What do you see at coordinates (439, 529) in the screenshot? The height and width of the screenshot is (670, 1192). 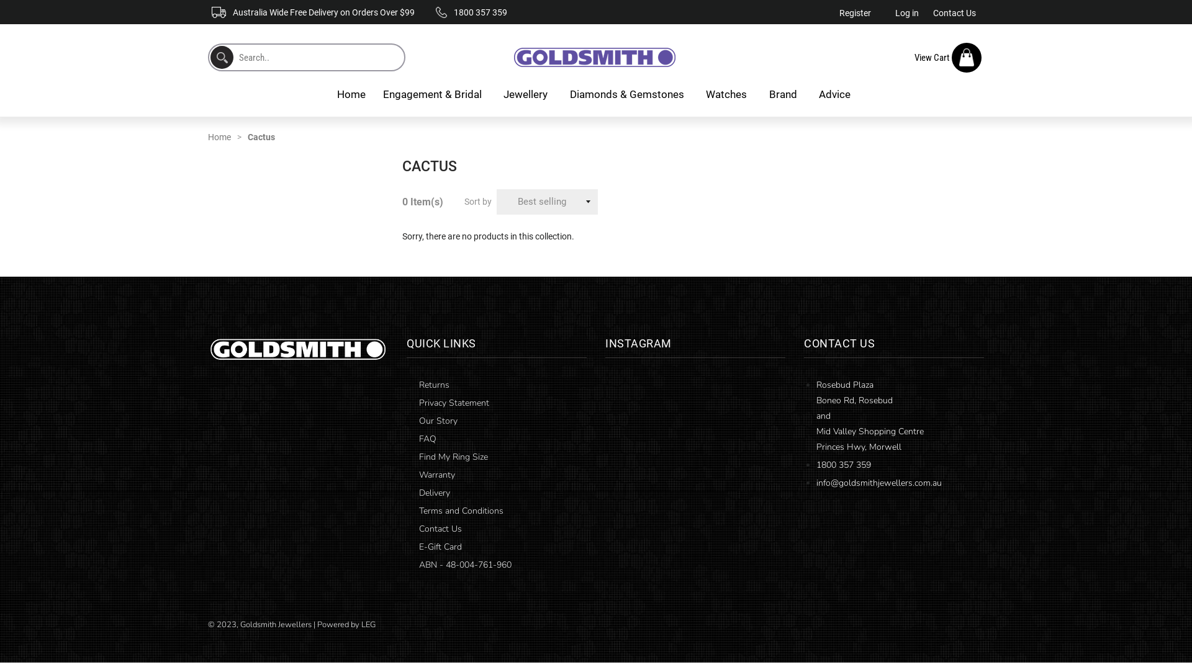 I see `Contact Us` at bounding box center [439, 529].